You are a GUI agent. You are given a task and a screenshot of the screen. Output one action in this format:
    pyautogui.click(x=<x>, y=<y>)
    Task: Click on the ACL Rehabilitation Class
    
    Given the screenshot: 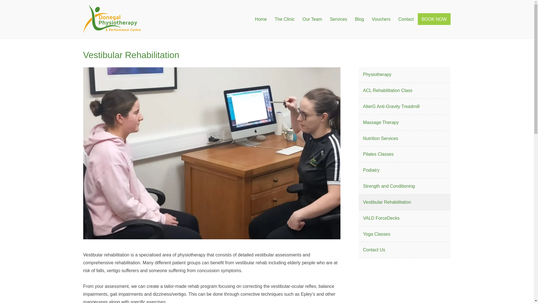 What is the action you would take?
    pyautogui.click(x=405, y=90)
    